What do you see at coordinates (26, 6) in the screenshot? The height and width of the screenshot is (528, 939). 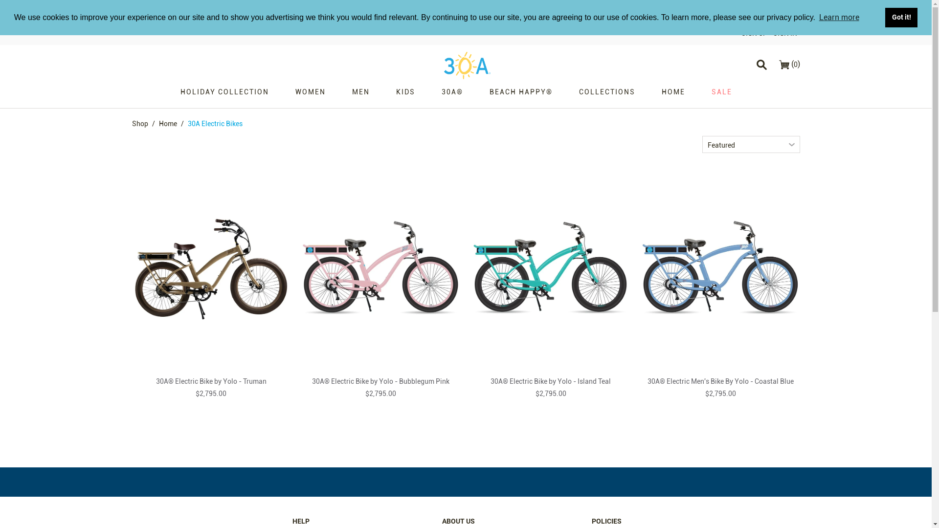 I see `Skip to Content` at bounding box center [26, 6].